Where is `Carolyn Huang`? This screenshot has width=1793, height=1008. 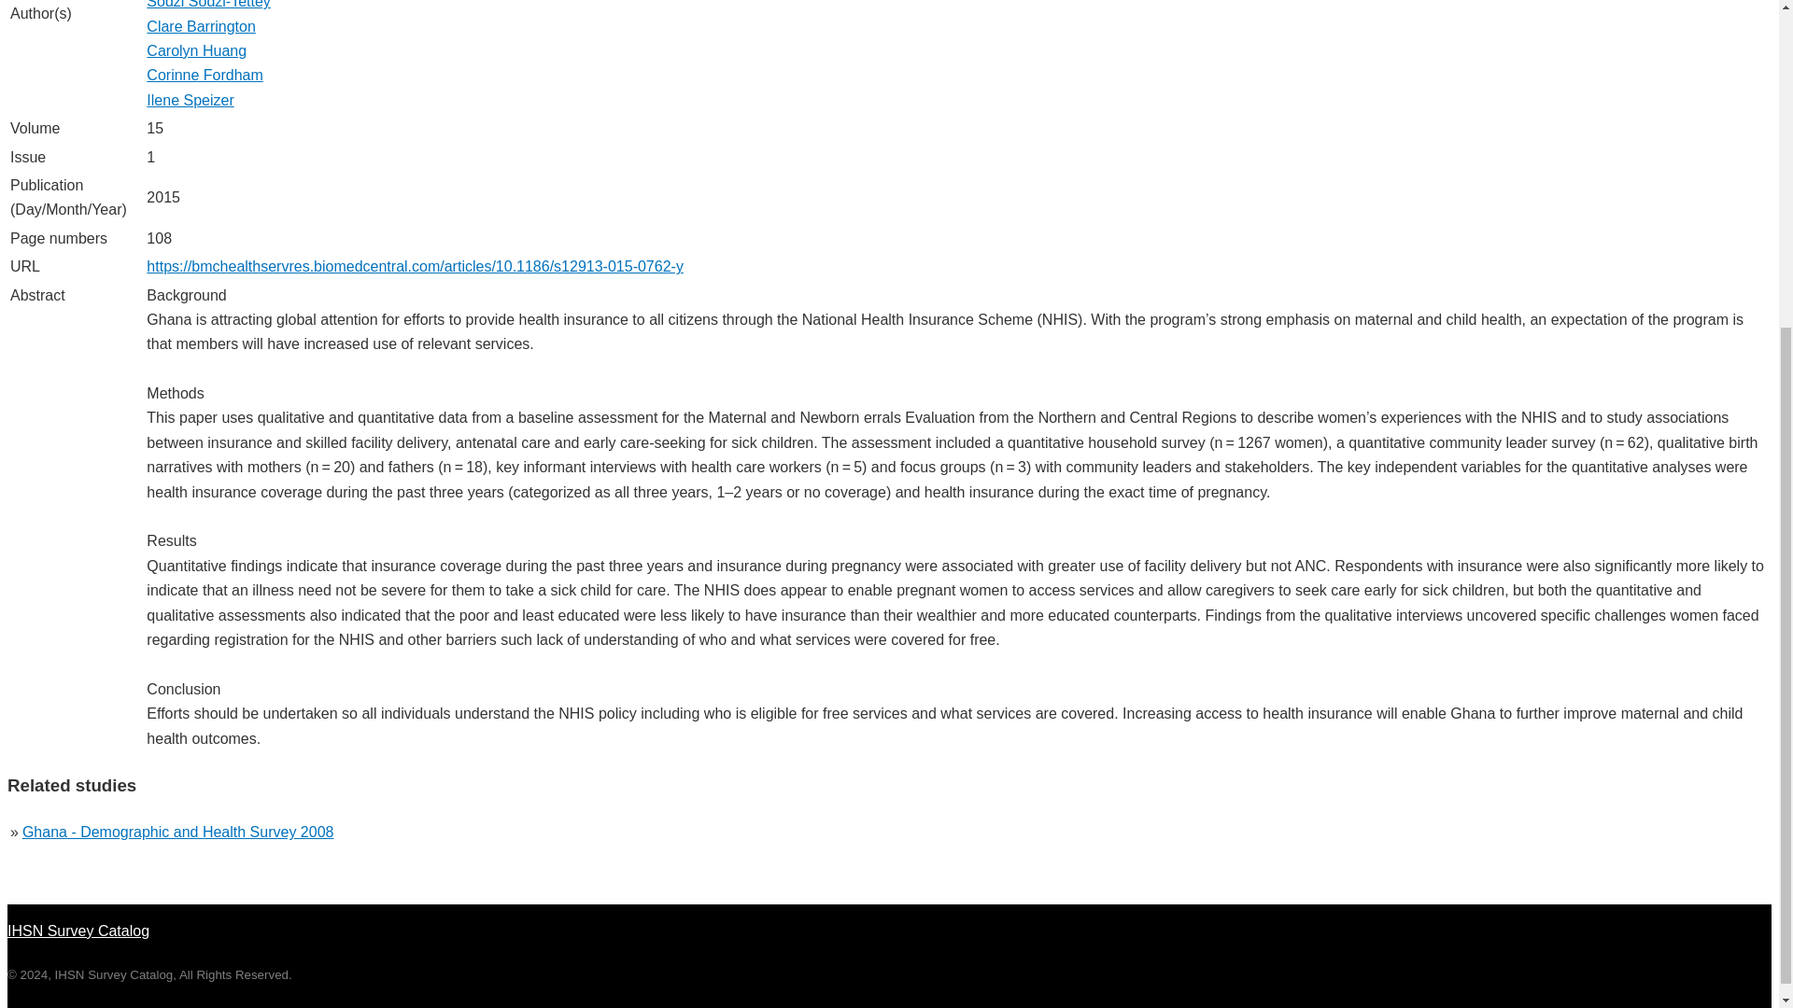 Carolyn Huang is located at coordinates (196, 50).